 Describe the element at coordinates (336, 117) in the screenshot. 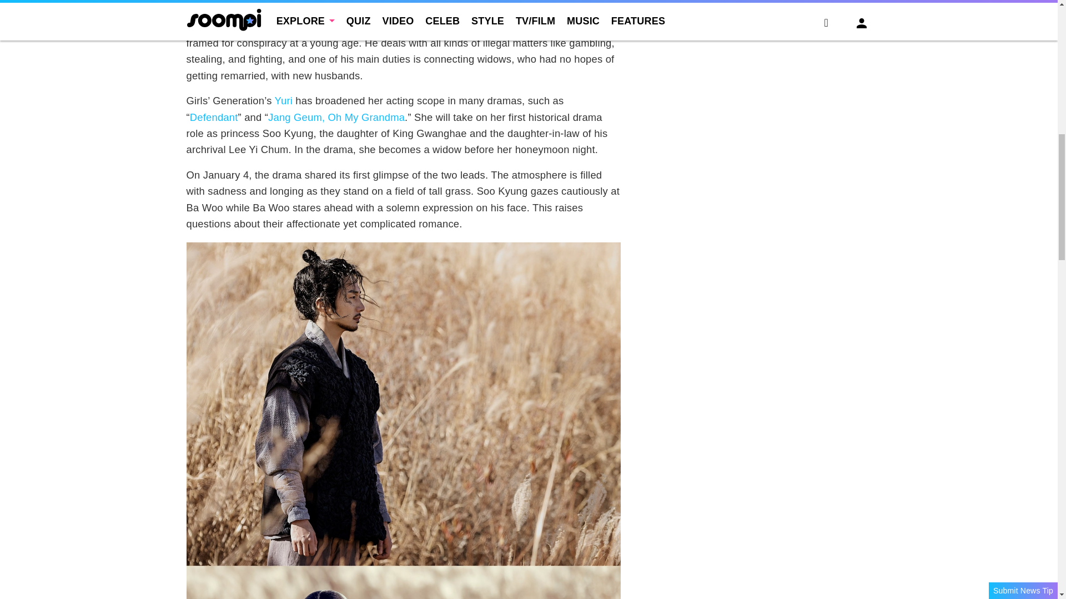

I see `Jang Geum, Oh My Grandma` at that location.